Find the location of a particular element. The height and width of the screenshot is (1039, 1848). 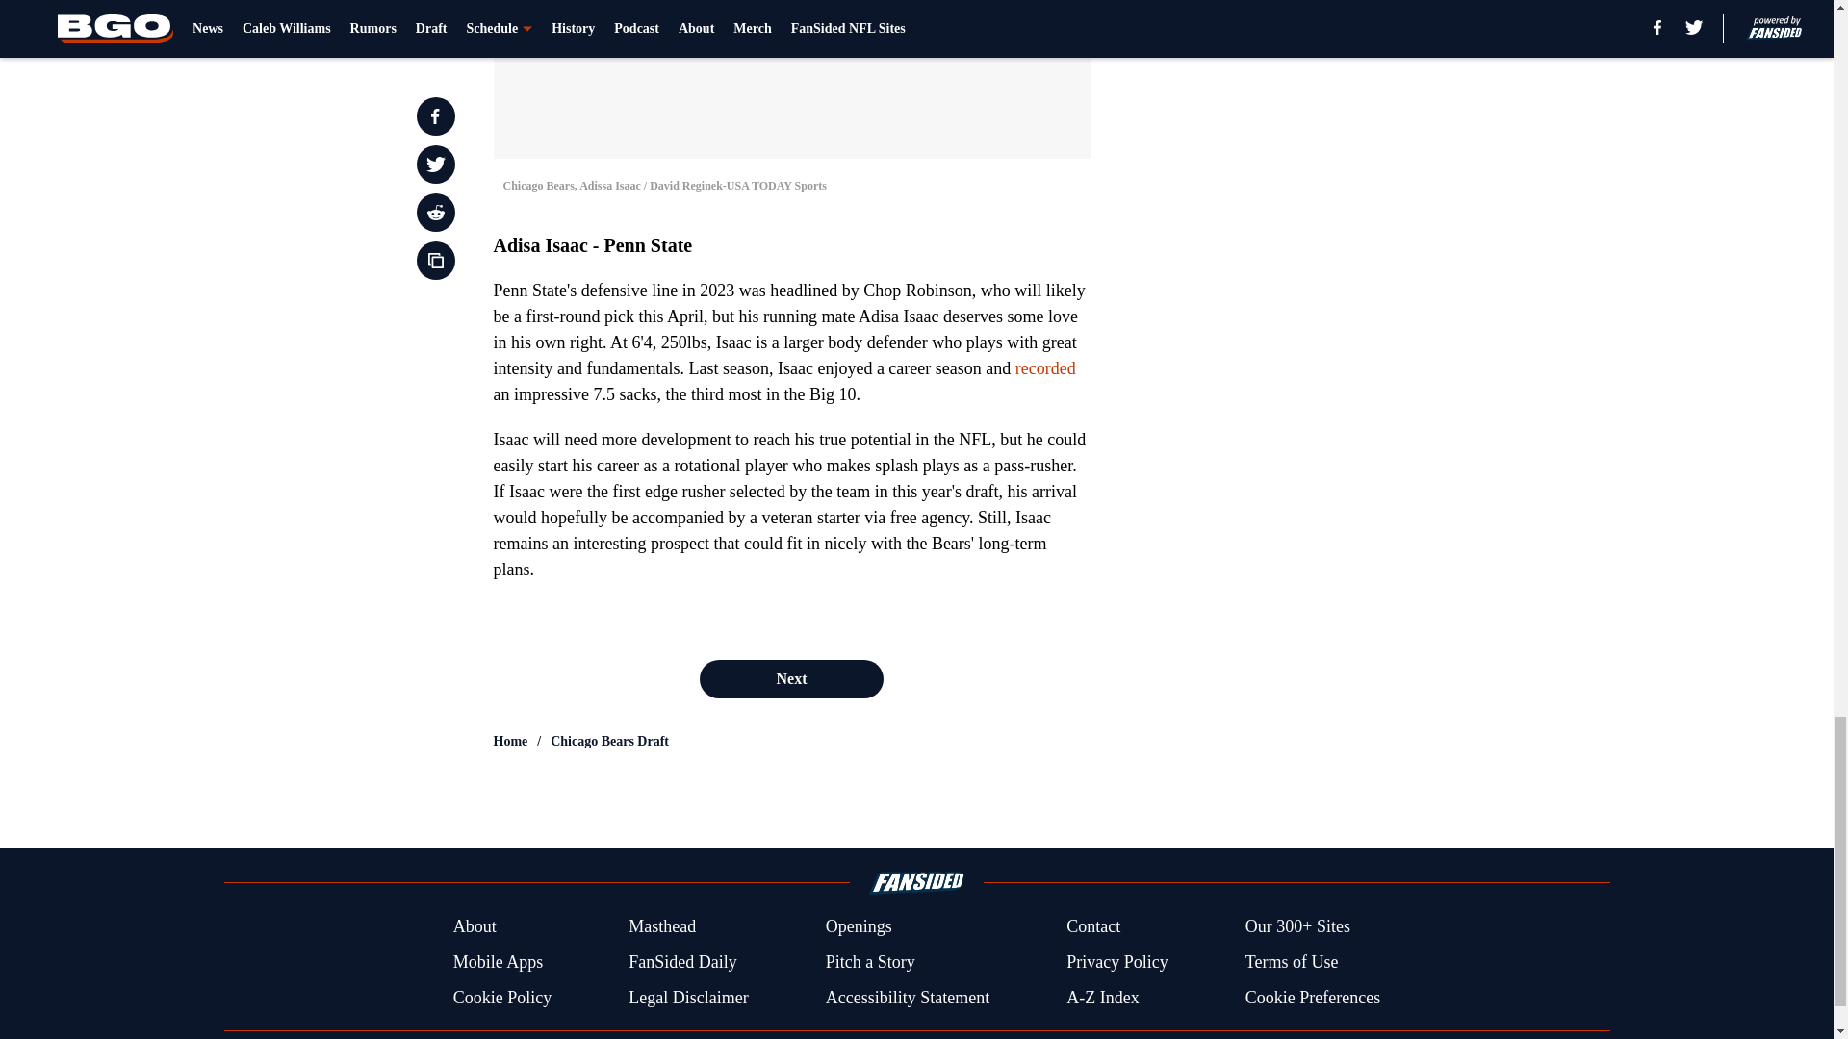

Chicago Bears Draft is located at coordinates (610, 741).